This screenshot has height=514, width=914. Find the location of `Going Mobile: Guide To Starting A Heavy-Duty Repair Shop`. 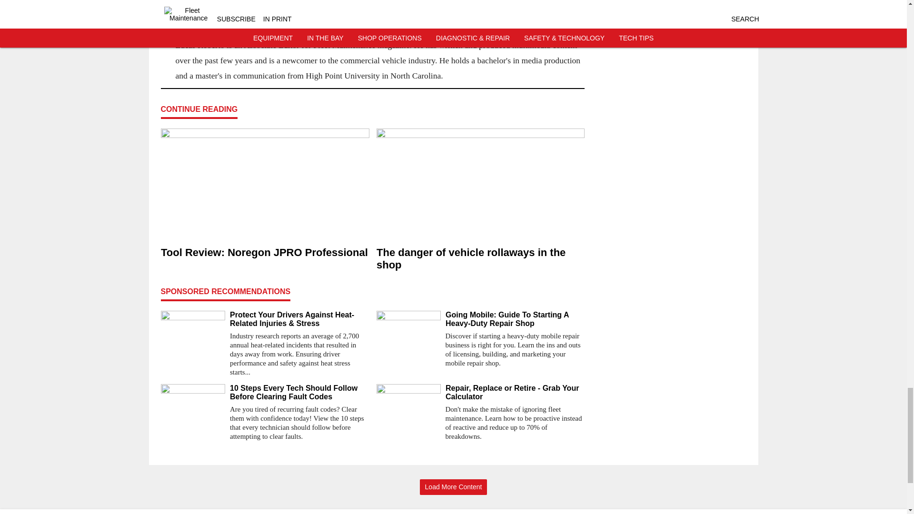

Going Mobile: Guide To Starting A Heavy-Duty Repair Shop is located at coordinates (515, 319).